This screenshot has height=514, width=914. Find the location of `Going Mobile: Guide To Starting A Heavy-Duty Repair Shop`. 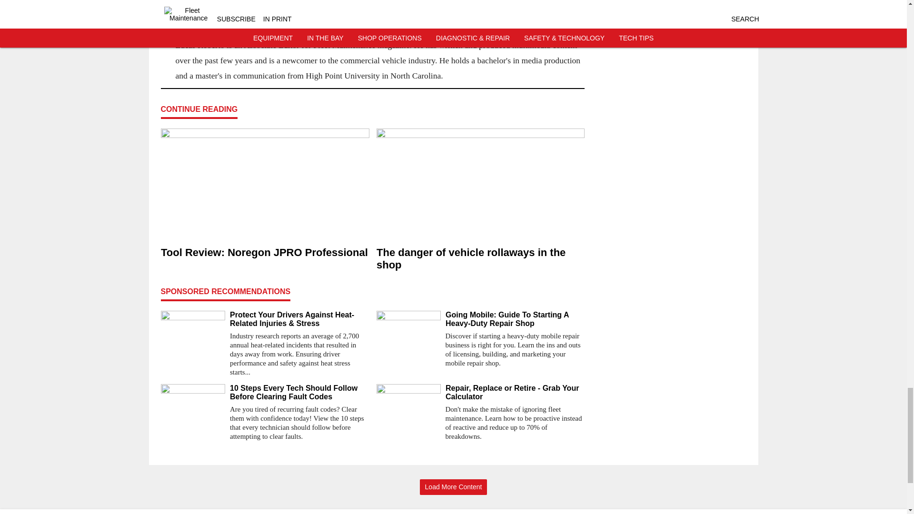

Going Mobile: Guide To Starting A Heavy-Duty Repair Shop is located at coordinates (515, 319).